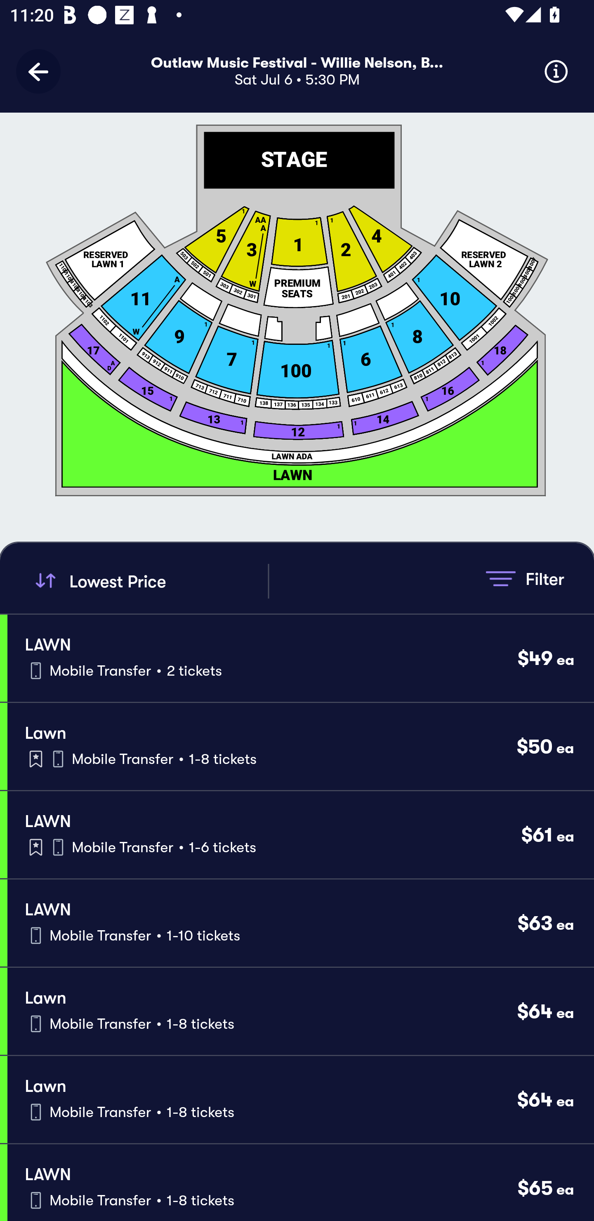 The image size is (594, 1221). Describe the element at coordinates (525, 578) in the screenshot. I see `Filter` at that location.